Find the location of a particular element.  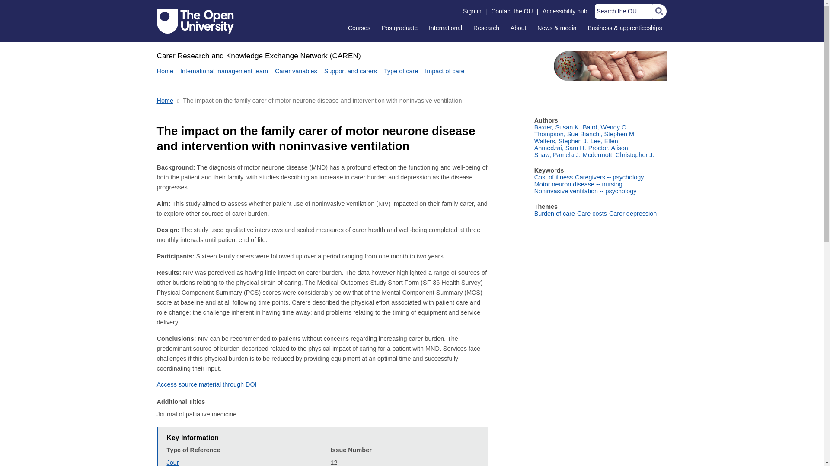

Carer variables is located at coordinates (296, 76).